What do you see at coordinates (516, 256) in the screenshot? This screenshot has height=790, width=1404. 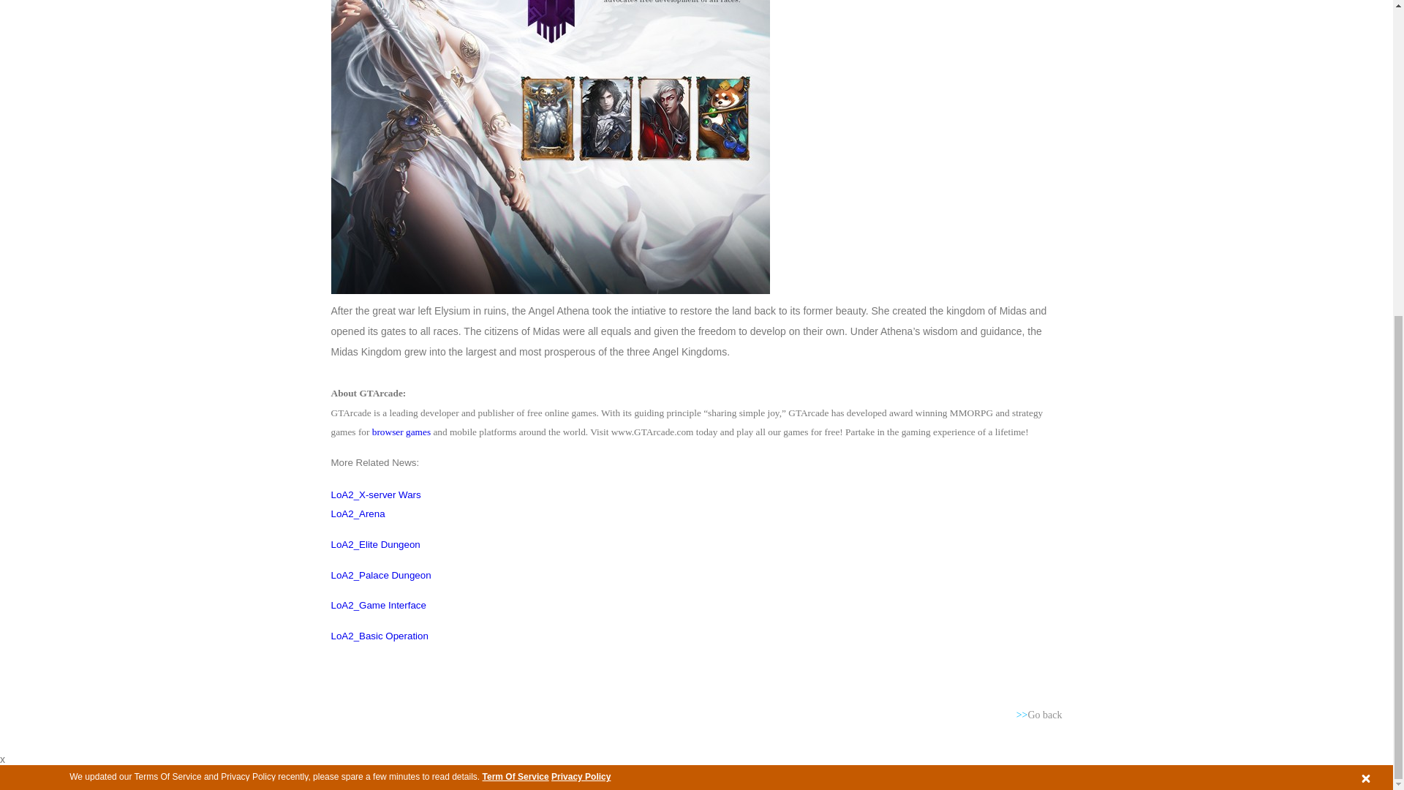 I see `Term Of Service` at bounding box center [516, 256].